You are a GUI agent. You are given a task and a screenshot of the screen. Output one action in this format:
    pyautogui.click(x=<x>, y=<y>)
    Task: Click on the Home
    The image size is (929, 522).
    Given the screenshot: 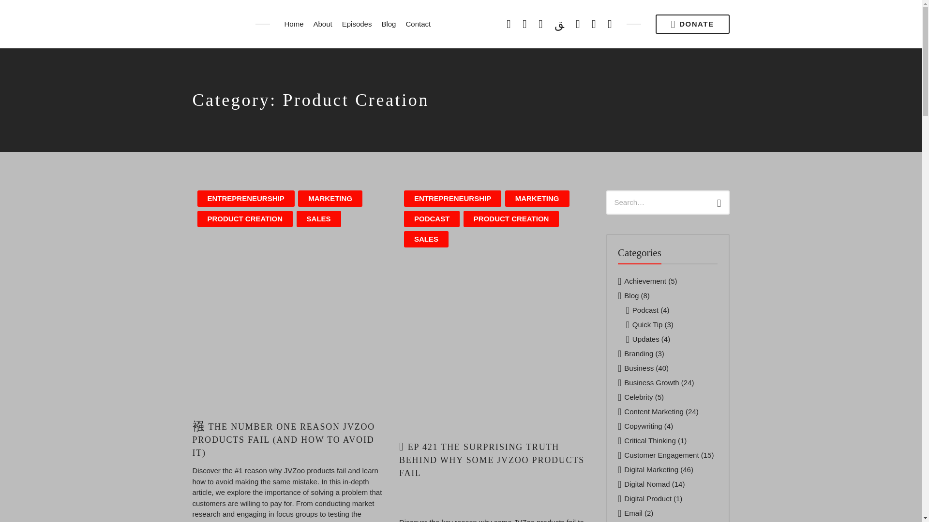 What is the action you would take?
    pyautogui.click(x=294, y=24)
    